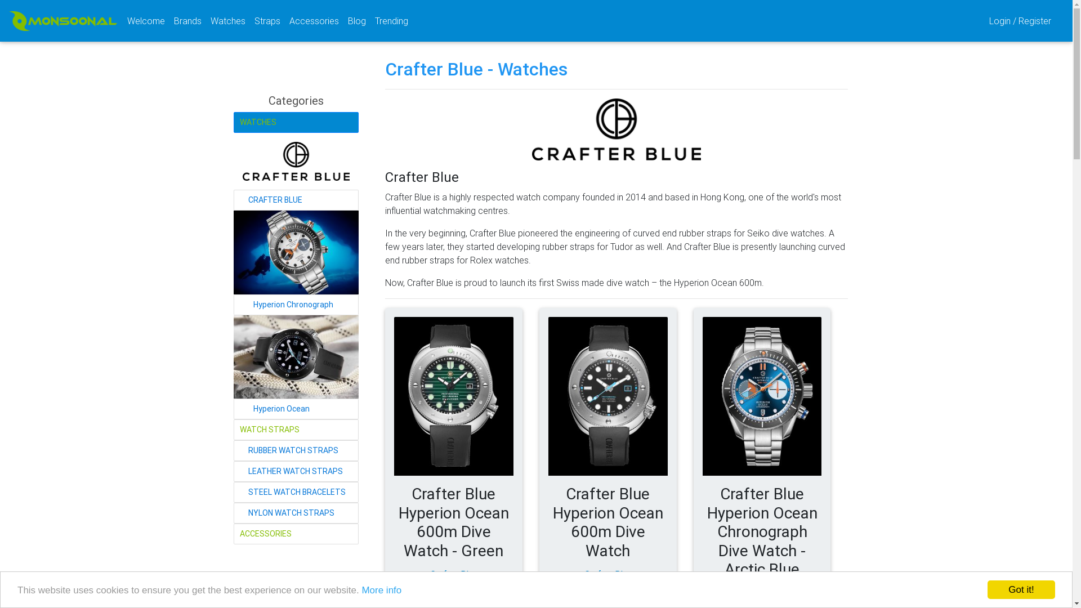 This screenshot has height=608, width=1081. I want to click on Crafter Blue, so click(454, 574).